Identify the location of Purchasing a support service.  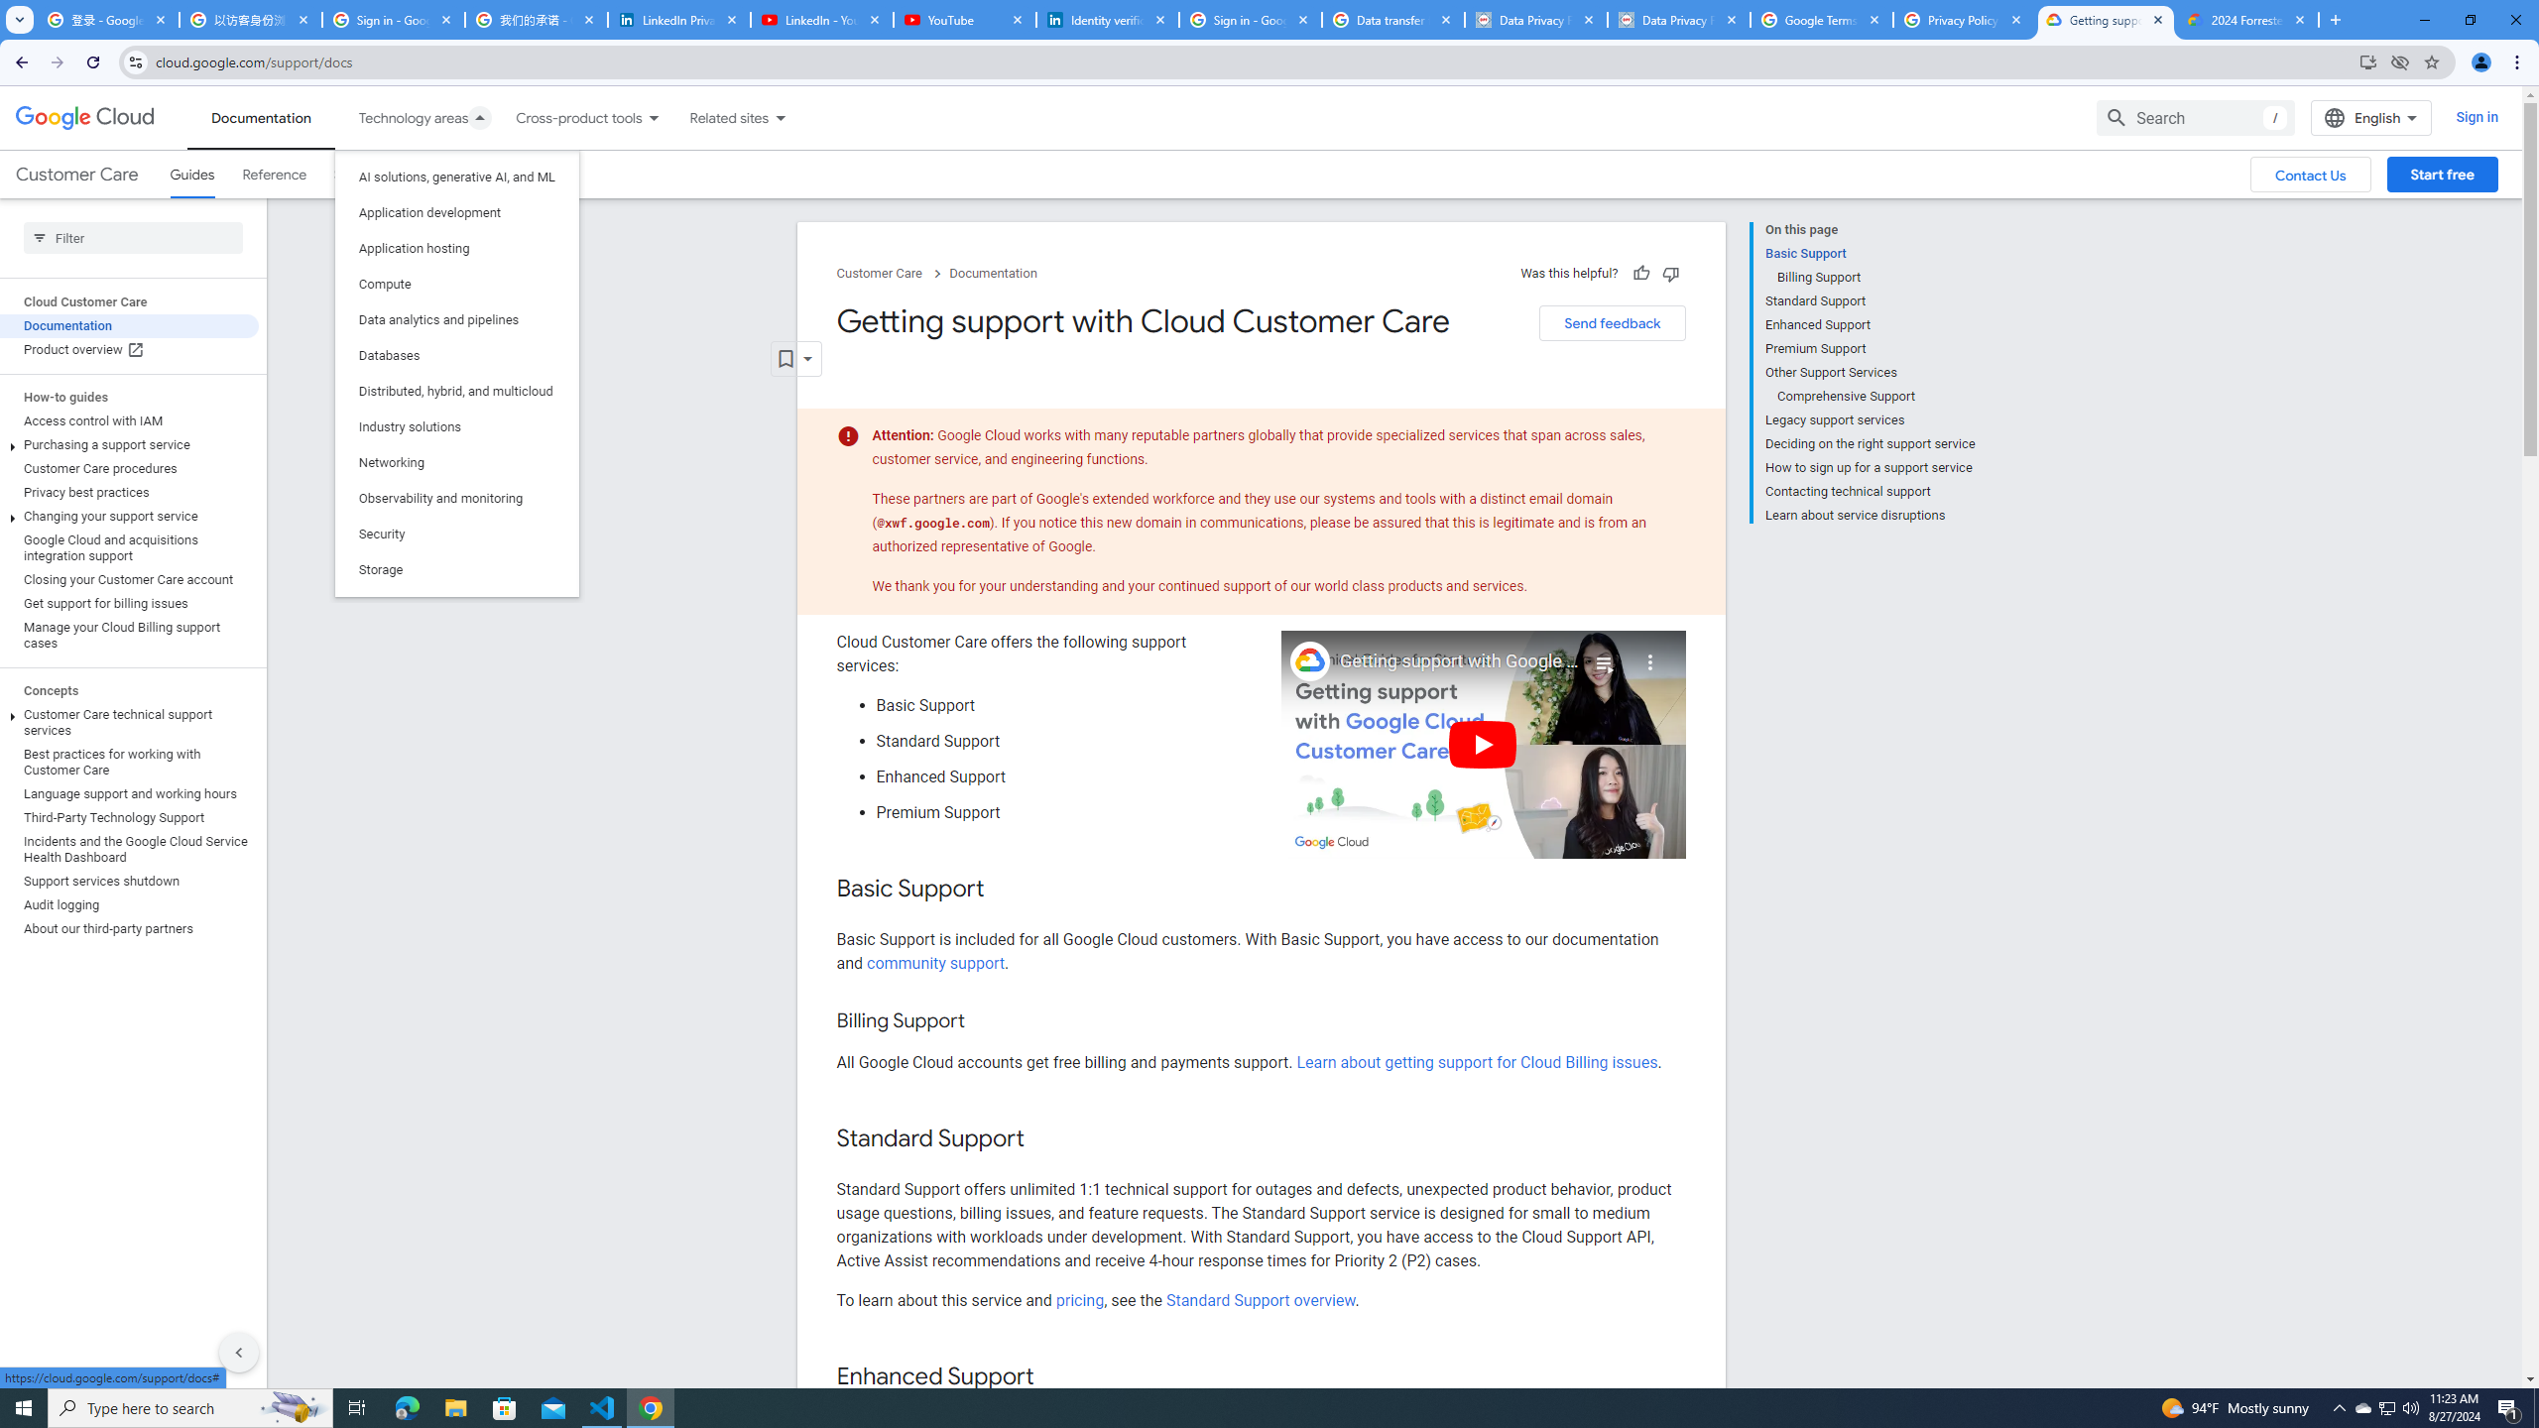
(129, 444).